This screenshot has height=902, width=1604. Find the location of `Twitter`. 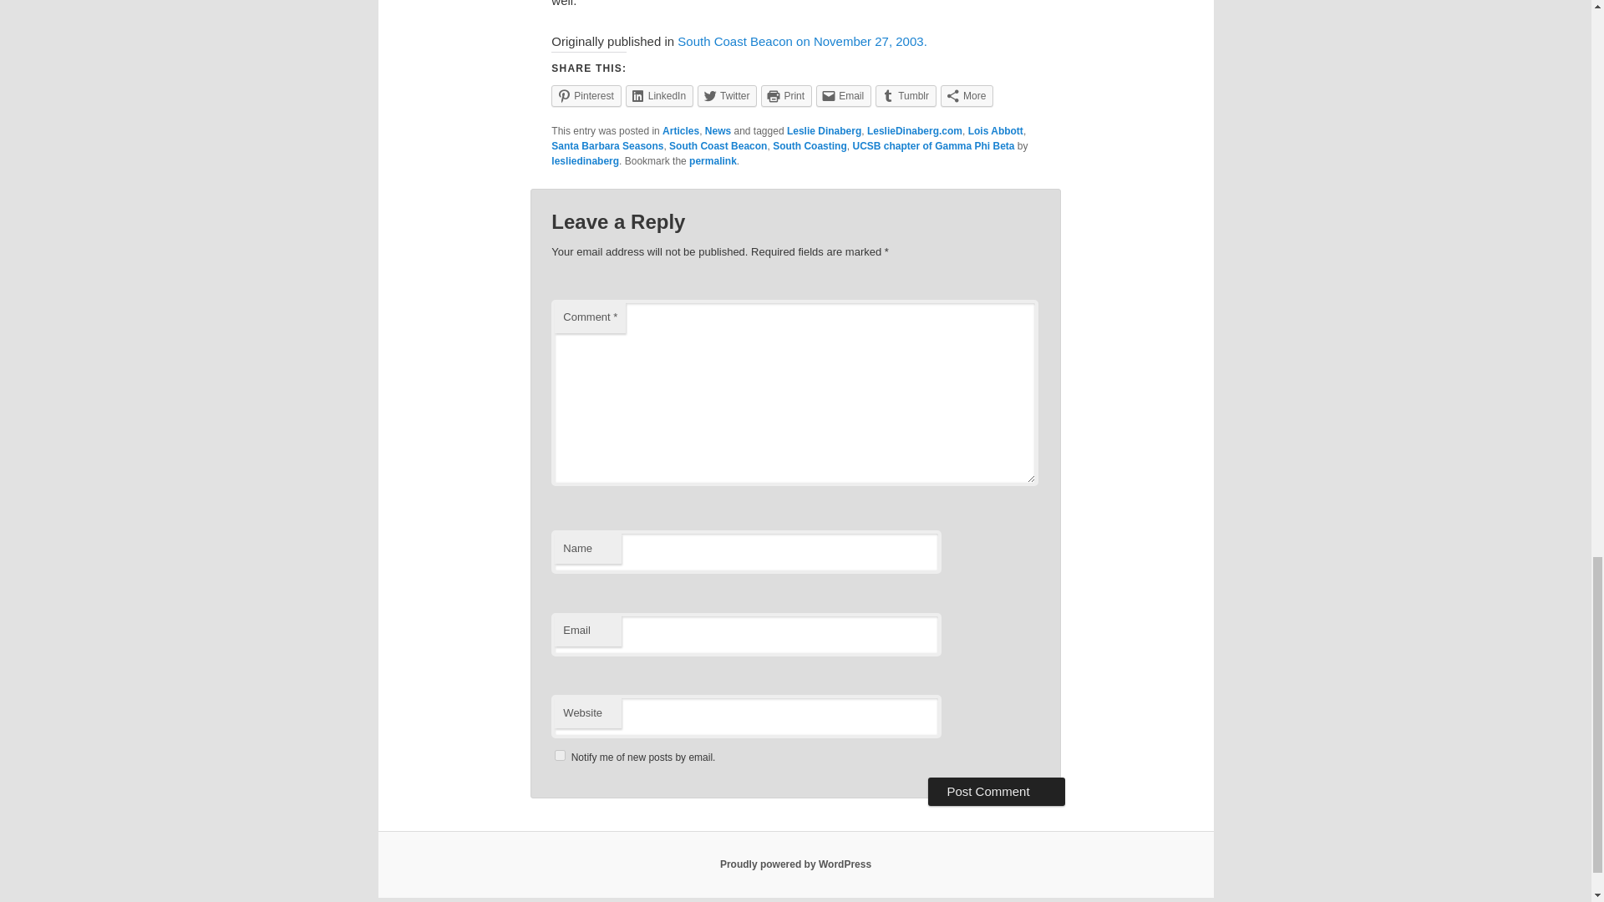

Twitter is located at coordinates (727, 95).